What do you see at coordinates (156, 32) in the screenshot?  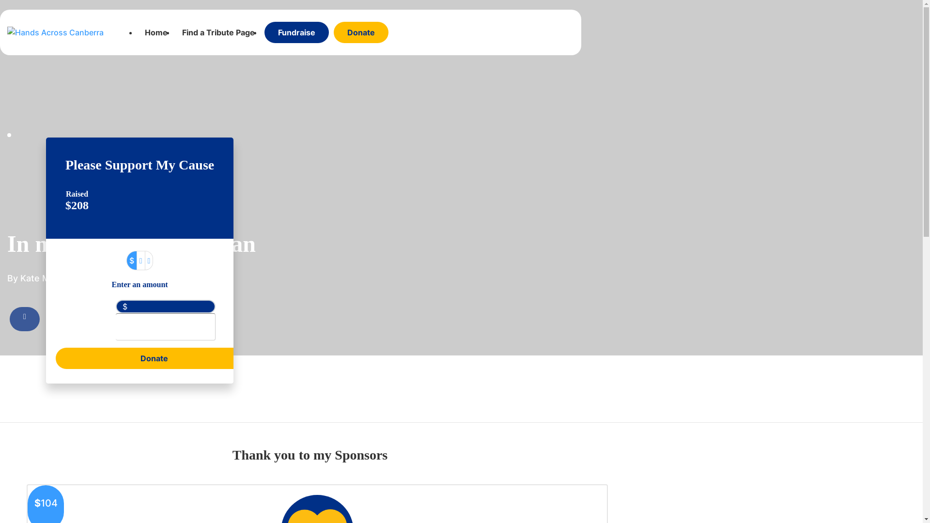 I see `Home` at bounding box center [156, 32].